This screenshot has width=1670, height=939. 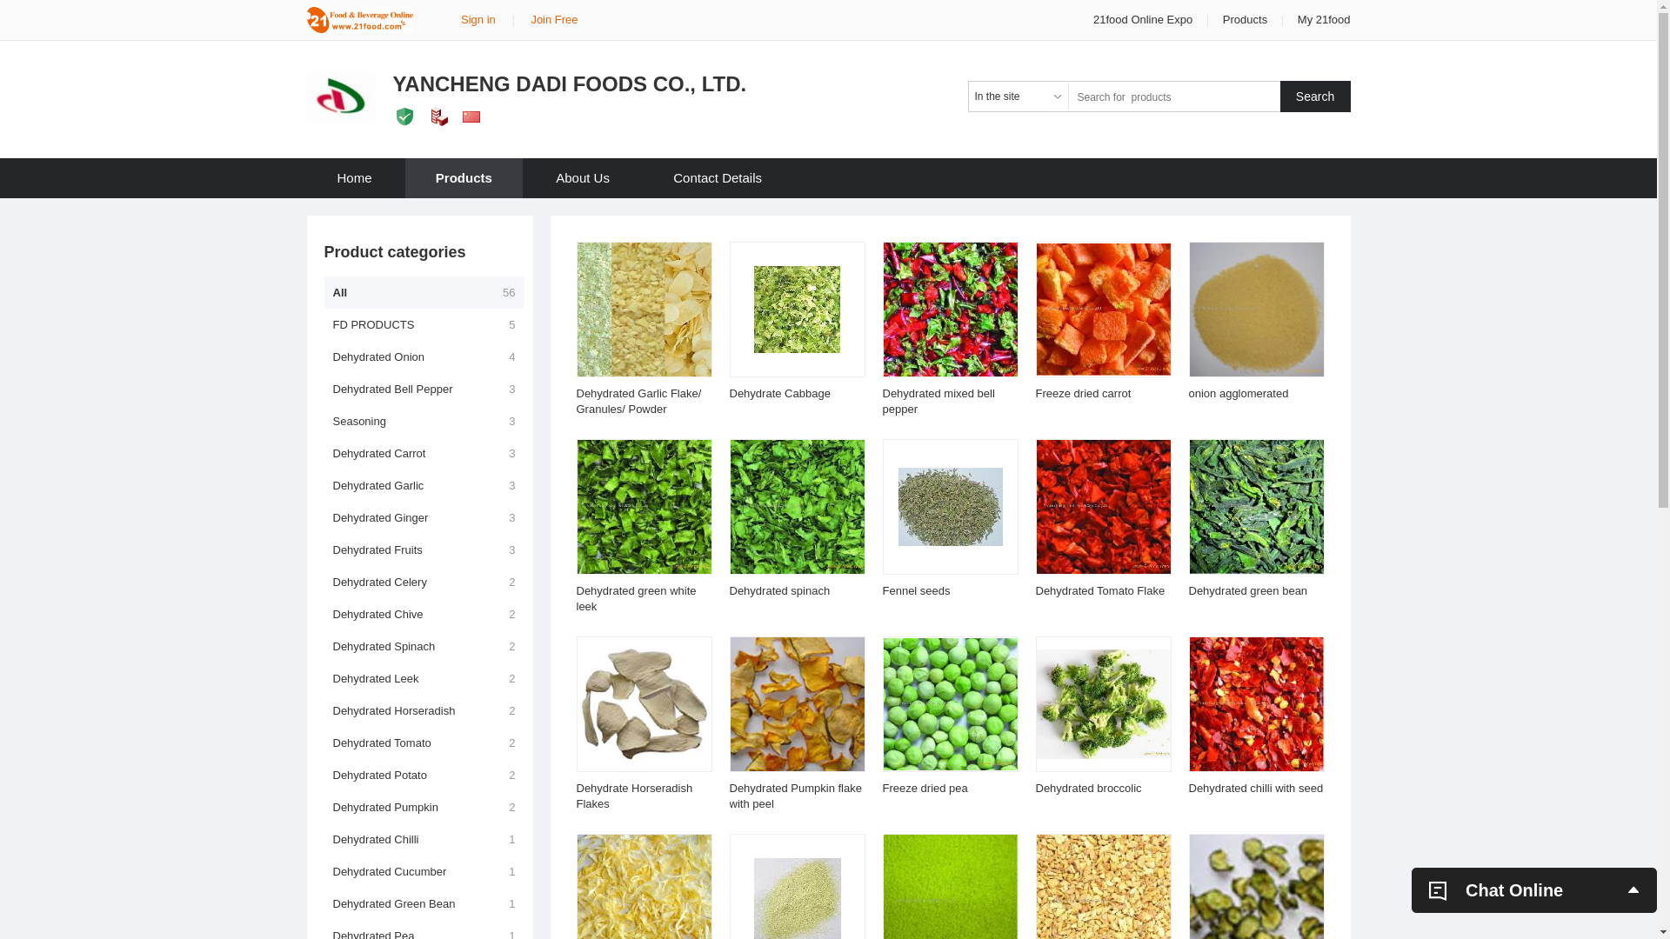 What do you see at coordinates (779, 393) in the screenshot?
I see `Dehydrate Cabbage` at bounding box center [779, 393].